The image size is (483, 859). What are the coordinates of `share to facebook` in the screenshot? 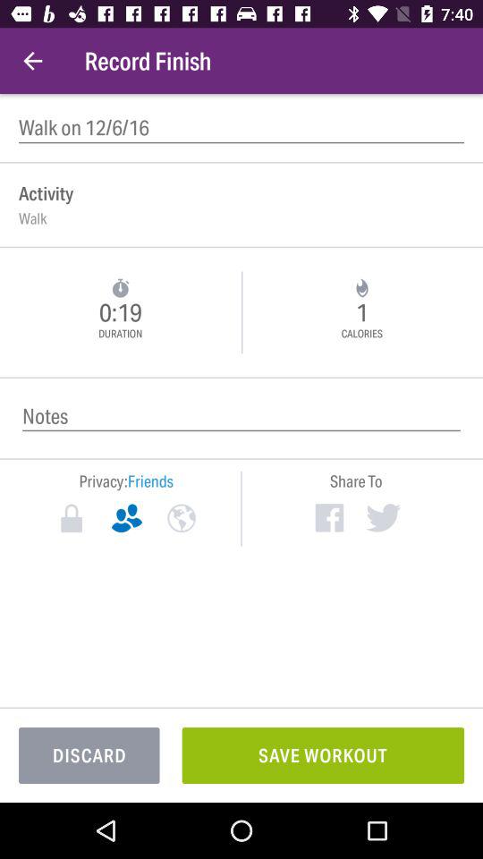 It's located at (329, 517).